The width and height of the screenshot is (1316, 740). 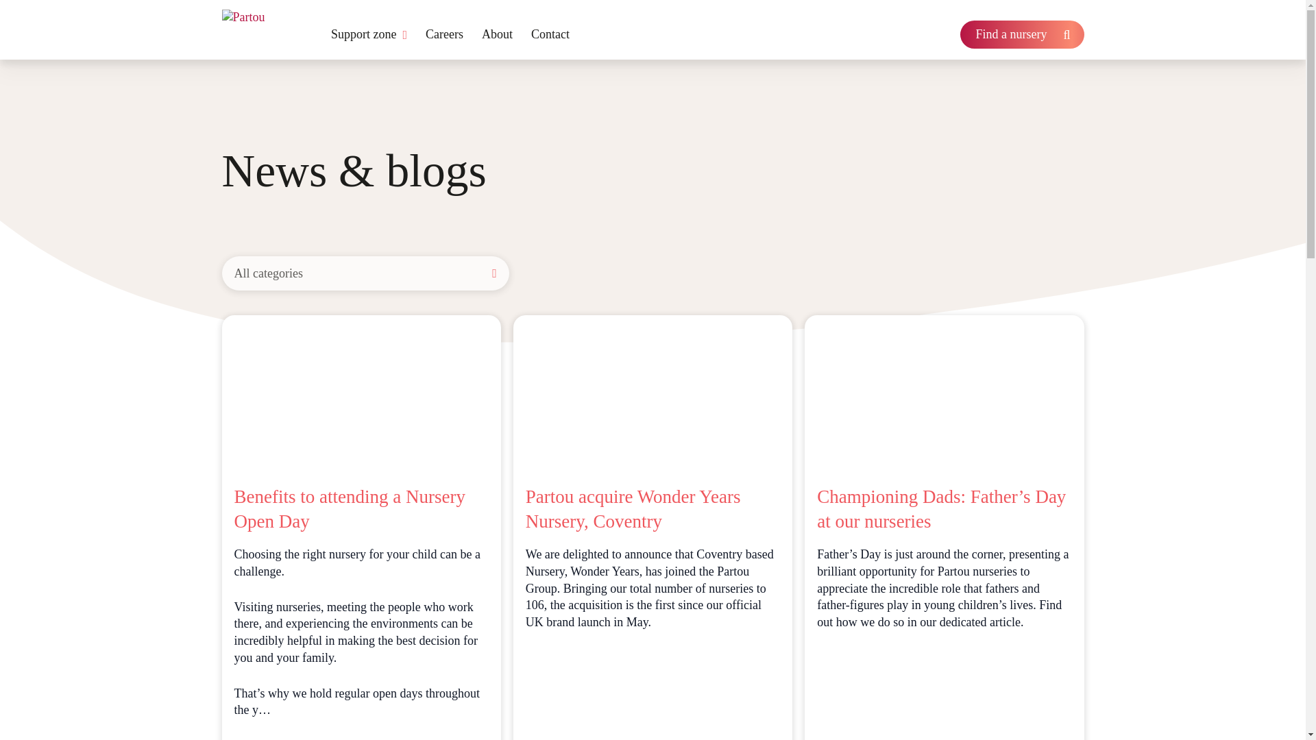 I want to click on Careers, so click(x=444, y=34).